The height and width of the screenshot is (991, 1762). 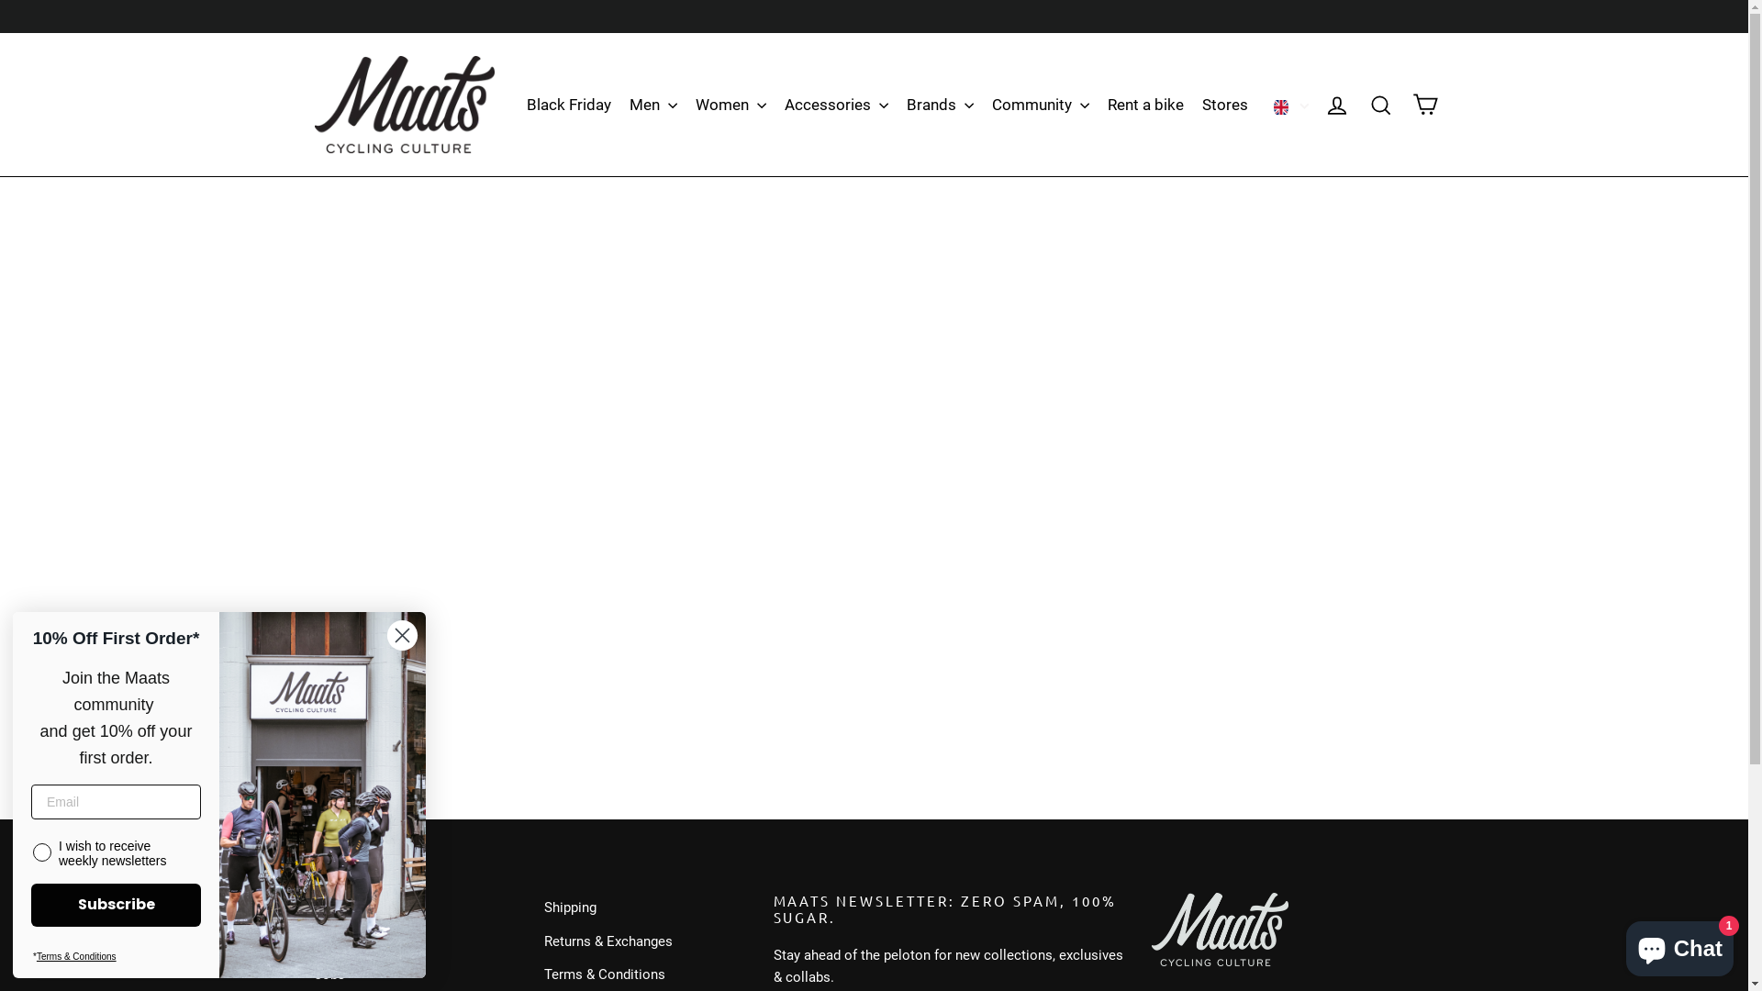 I want to click on About us, so click(x=415, y=941).